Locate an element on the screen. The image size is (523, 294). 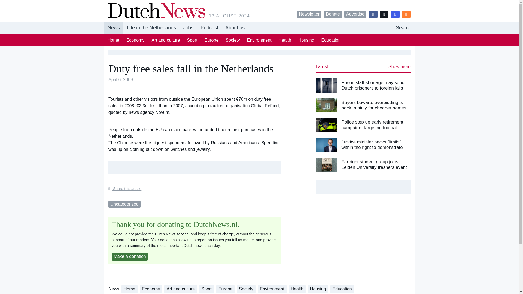
News is located at coordinates (114, 28).